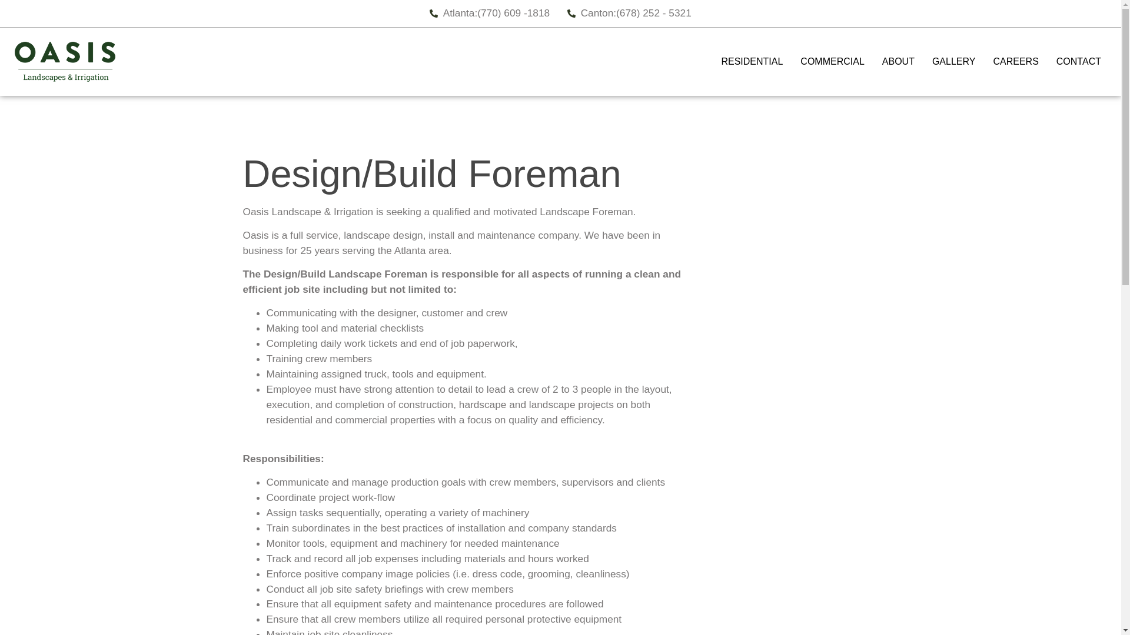  What do you see at coordinates (1016, 62) in the screenshot?
I see `CAREERS` at bounding box center [1016, 62].